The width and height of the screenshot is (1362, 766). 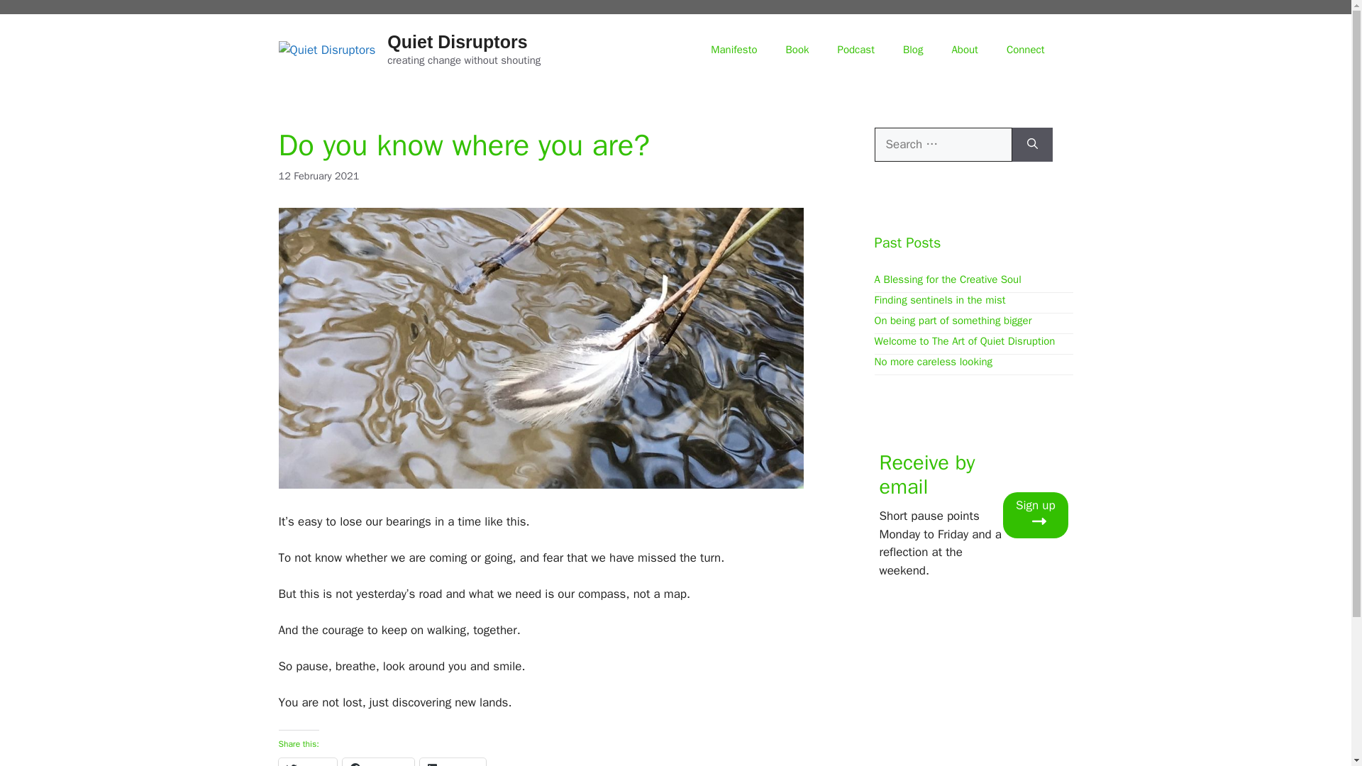 What do you see at coordinates (306, 762) in the screenshot?
I see `Twitter` at bounding box center [306, 762].